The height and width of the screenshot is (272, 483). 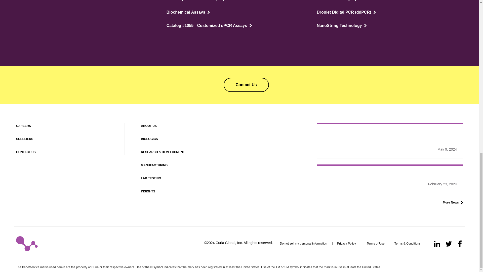 What do you see at coordinates (437, 244) in the screenshot?
I see `Icon LinkedIn` at bounding box center [437, 244].